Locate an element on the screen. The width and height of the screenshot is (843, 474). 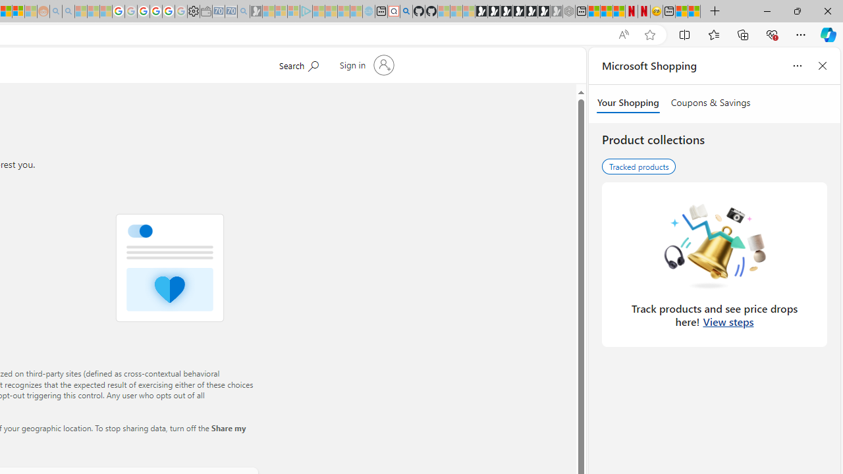
Search Microsoft.com is located at coordinates (298, 64).